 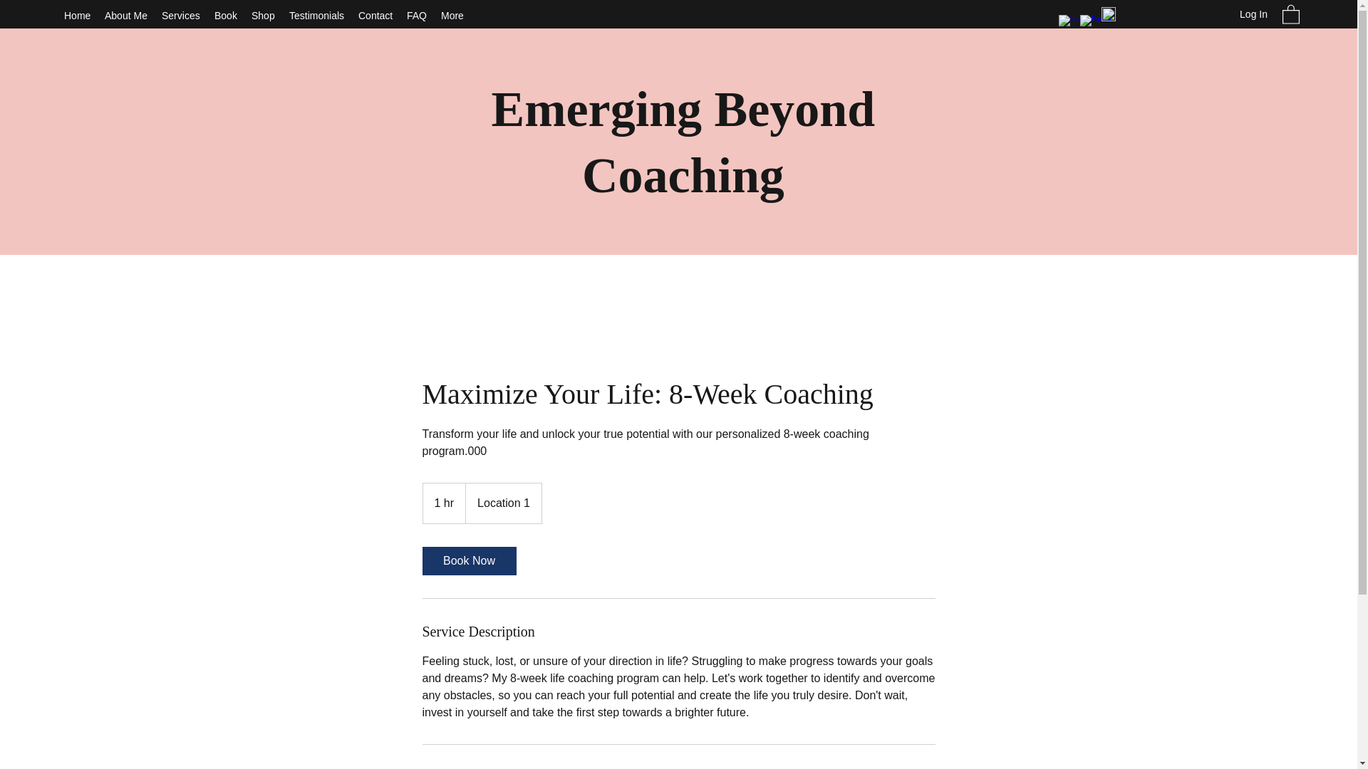 I want to click on Book, so click(x=226, y=15).